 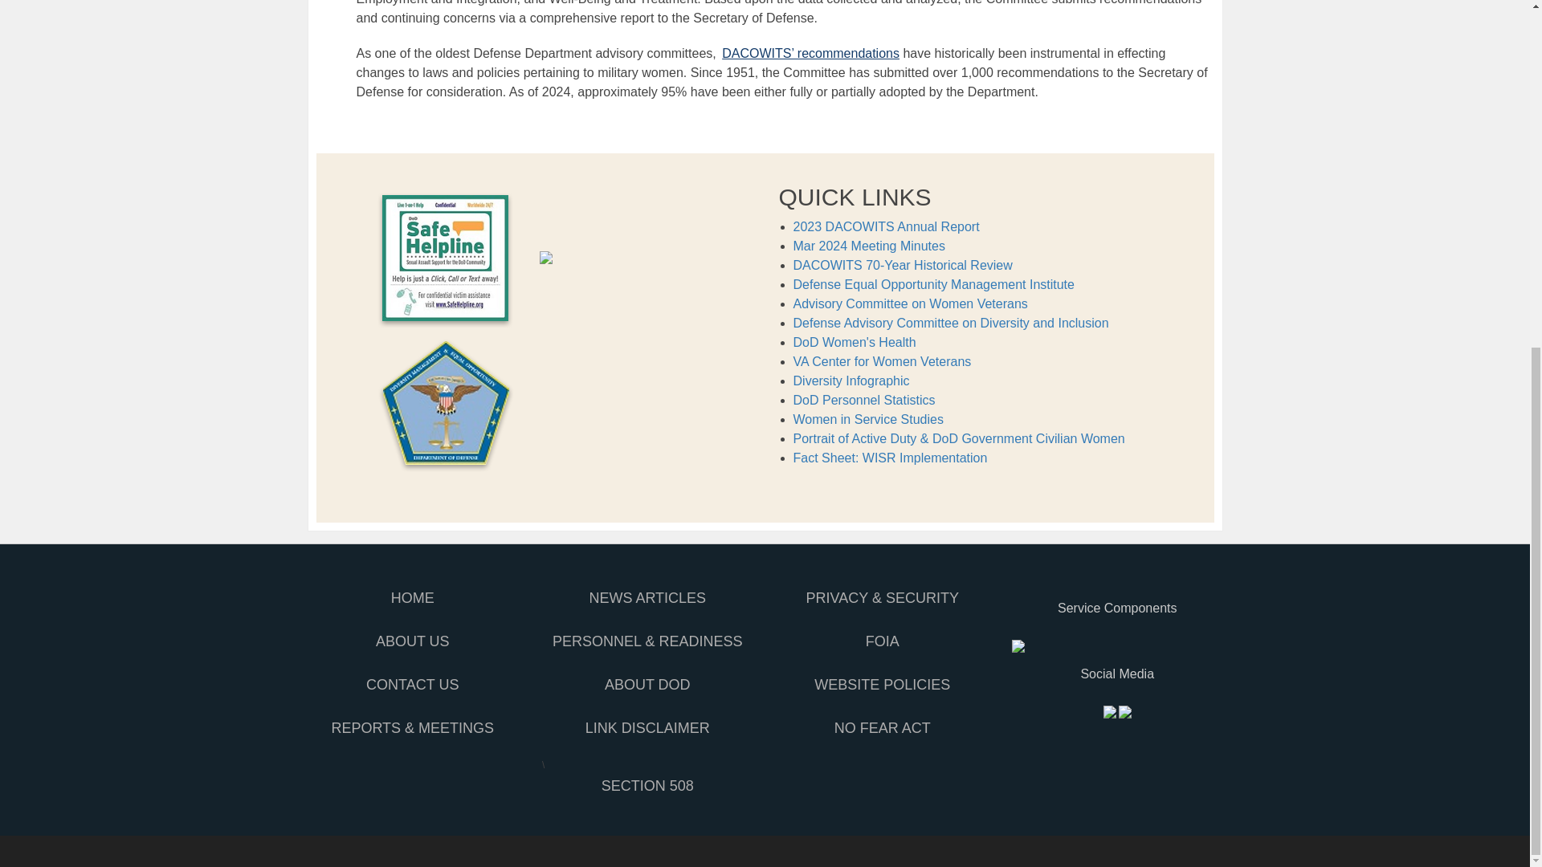 What do you see at coordinates (869, 246) in the screenshot?
I see `Mar 2024 Meeting Minutes` at bounding box center [869, 246].